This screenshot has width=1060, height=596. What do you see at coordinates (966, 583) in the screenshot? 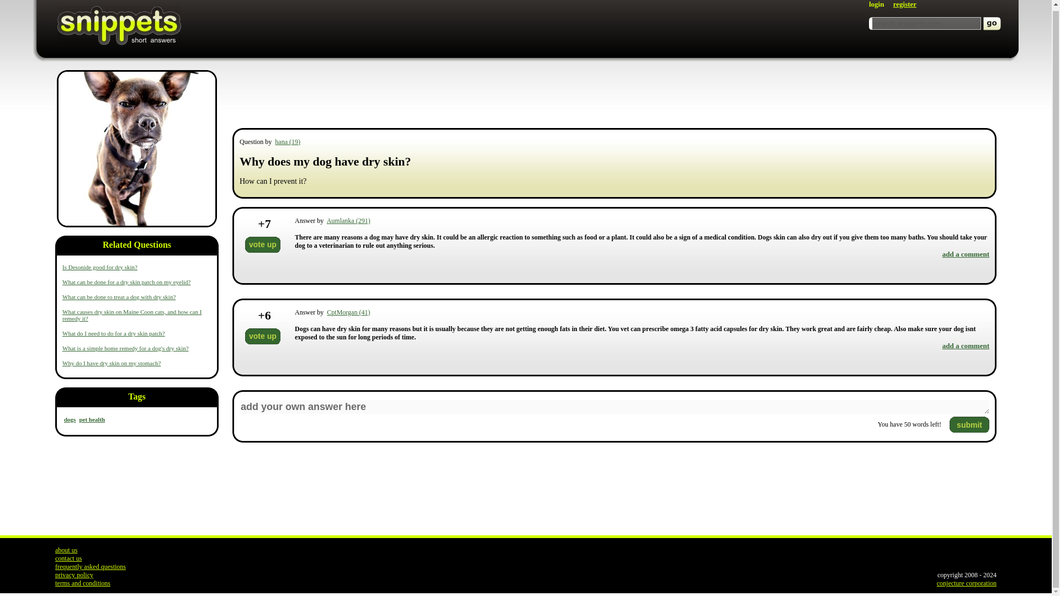
I see `conjecture corporation` at bounding box center [966, 583].